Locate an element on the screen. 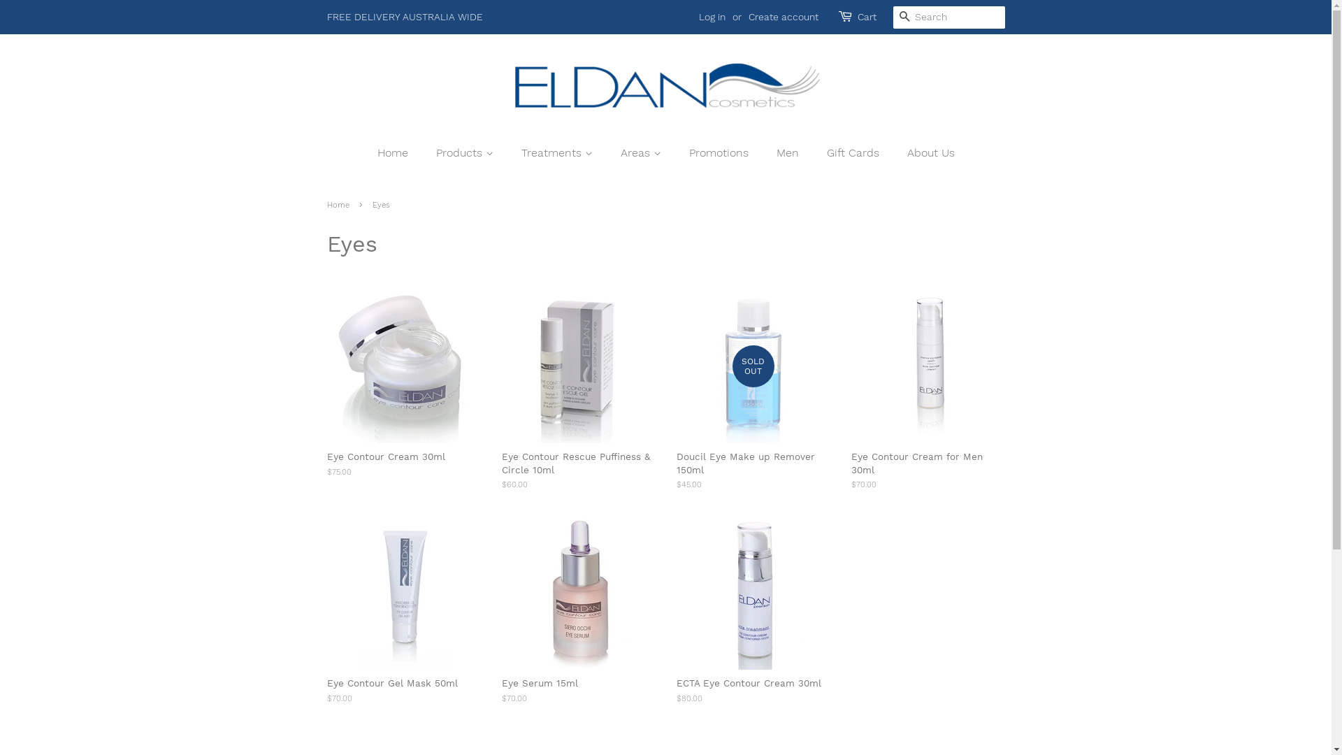  About Us is located at coordinates (925, 152).